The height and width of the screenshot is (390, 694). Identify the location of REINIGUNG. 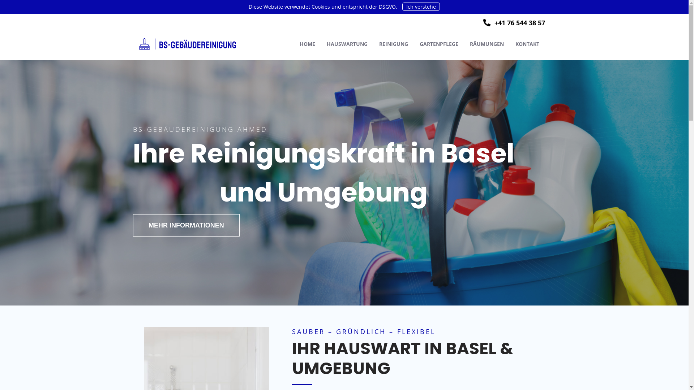
(393, 44).